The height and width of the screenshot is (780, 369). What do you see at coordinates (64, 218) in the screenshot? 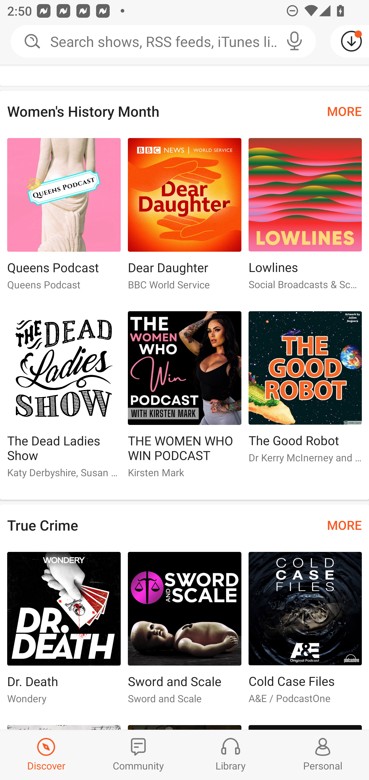
I see `Queens Podcast Queens Podcast Queens Podcast` at bounding box center [64, 218].